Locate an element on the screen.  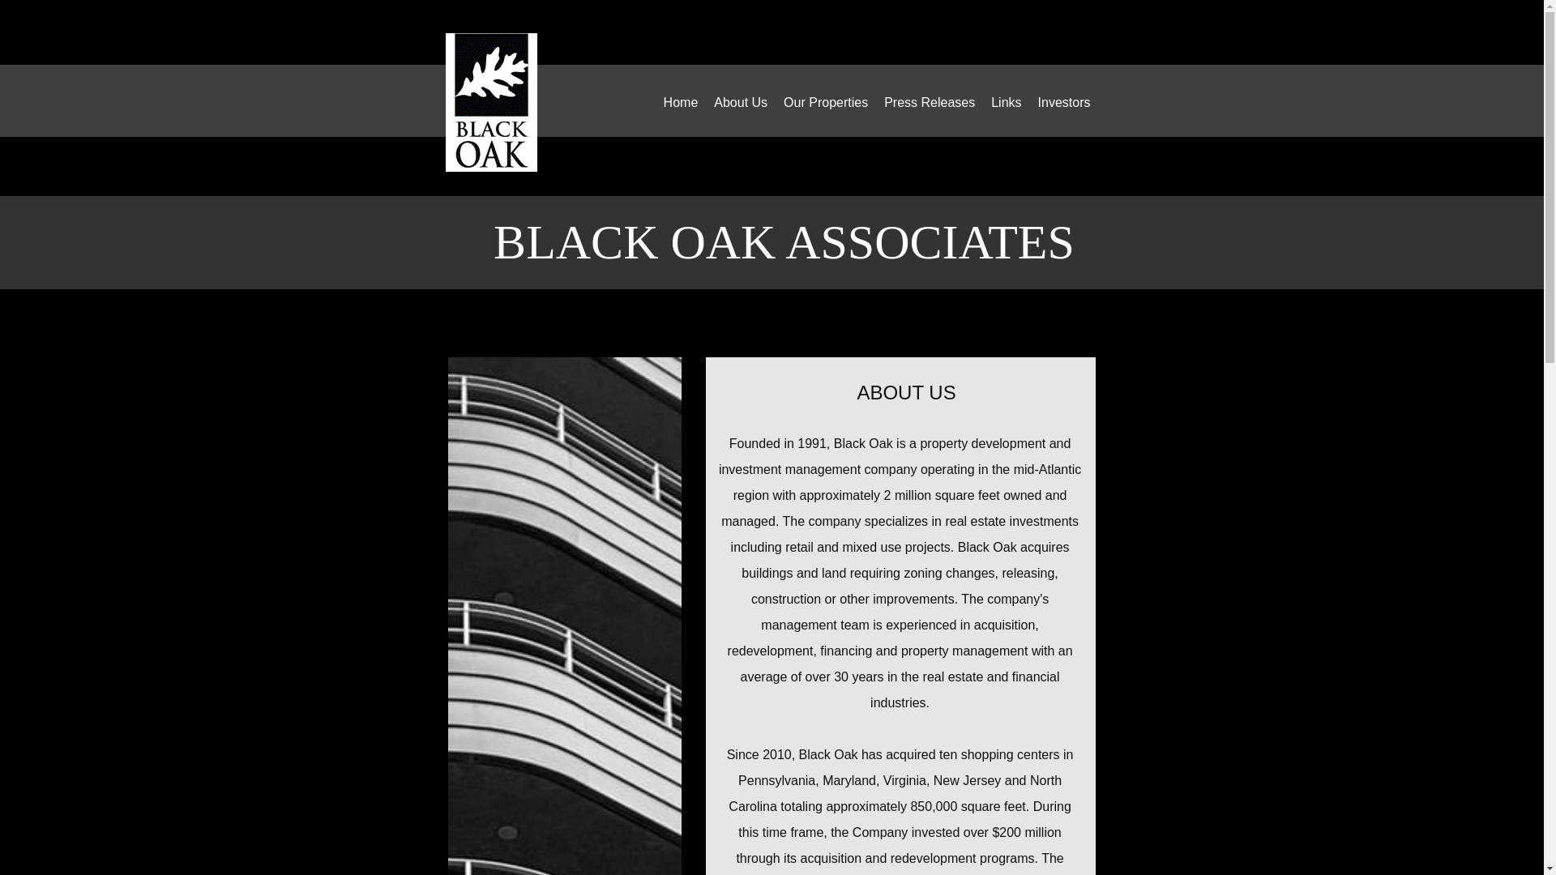
Press Releases is located at coordinates (929, 102).